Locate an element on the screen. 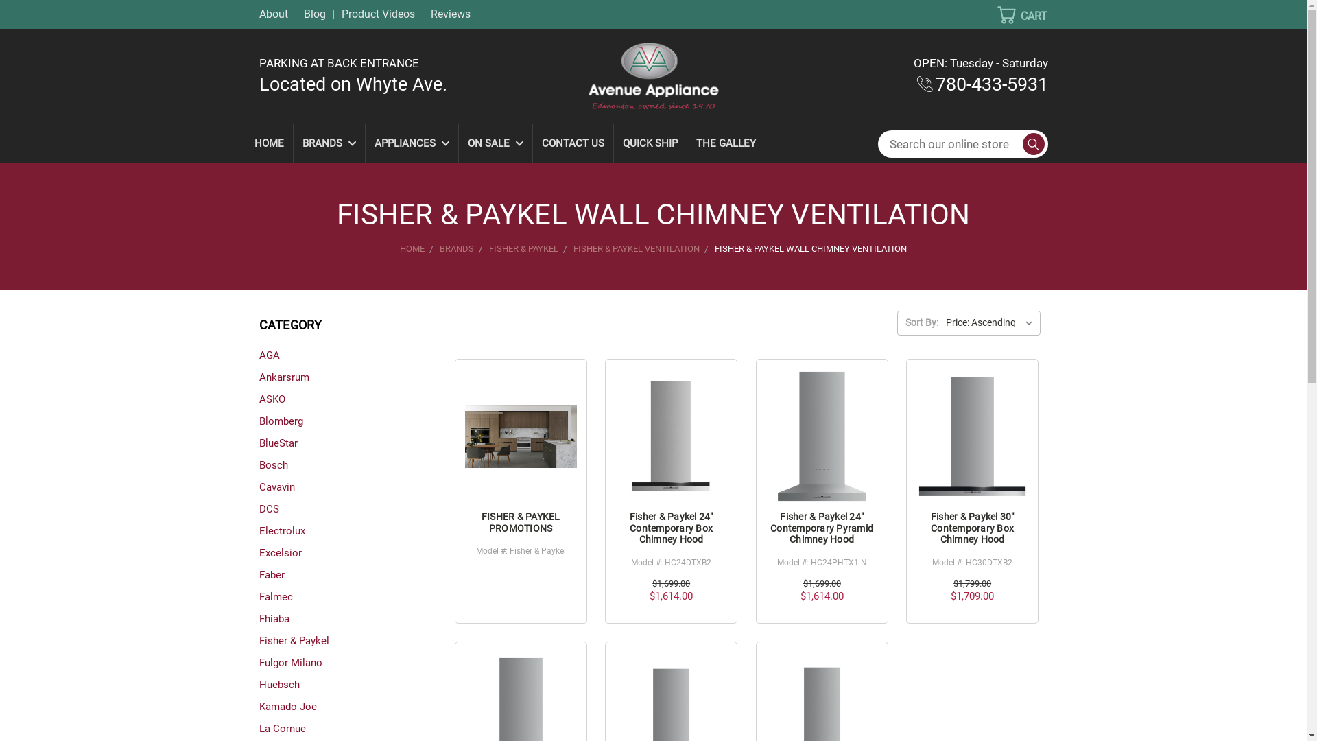 The image size is (1317, 741). DCS is located at coordinates (342, 509).